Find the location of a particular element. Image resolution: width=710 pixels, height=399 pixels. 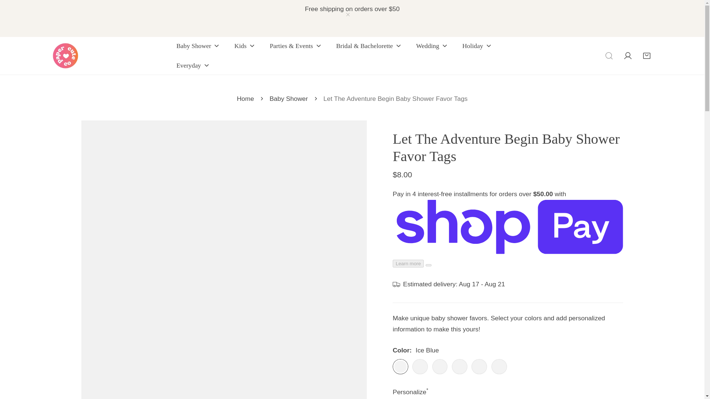

SKIP TO CONTENT is located at coordinates (17, 9).